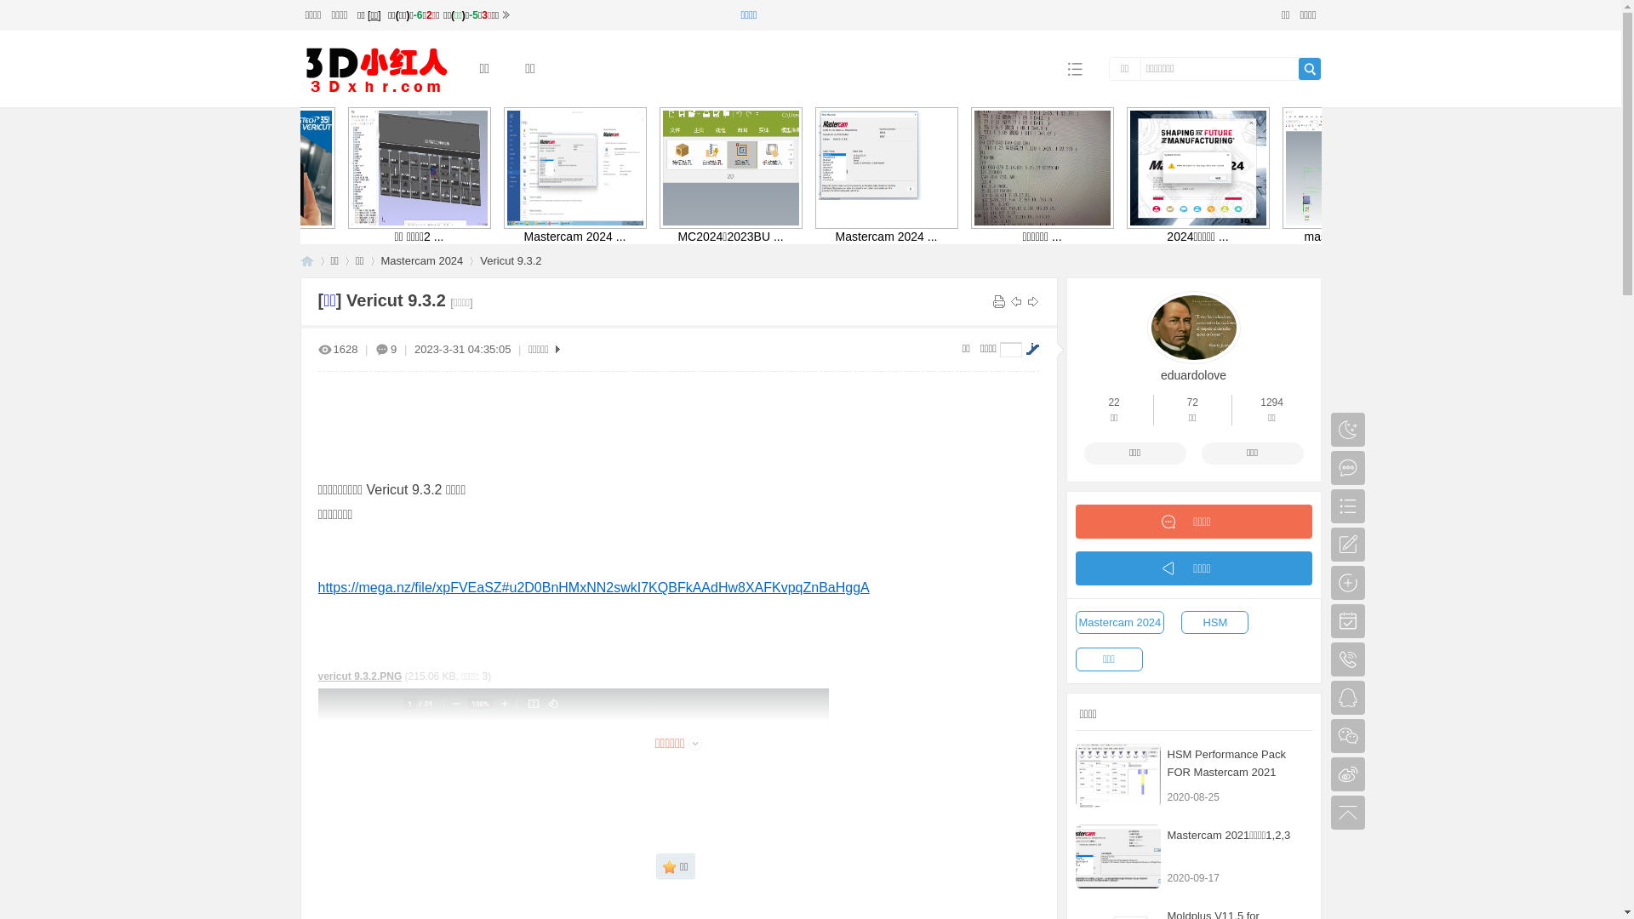 This screenshot has width=1634, height=919. Describe the element at coordinates (1215, 623) in the screenshot. I see `HSM` at that location.